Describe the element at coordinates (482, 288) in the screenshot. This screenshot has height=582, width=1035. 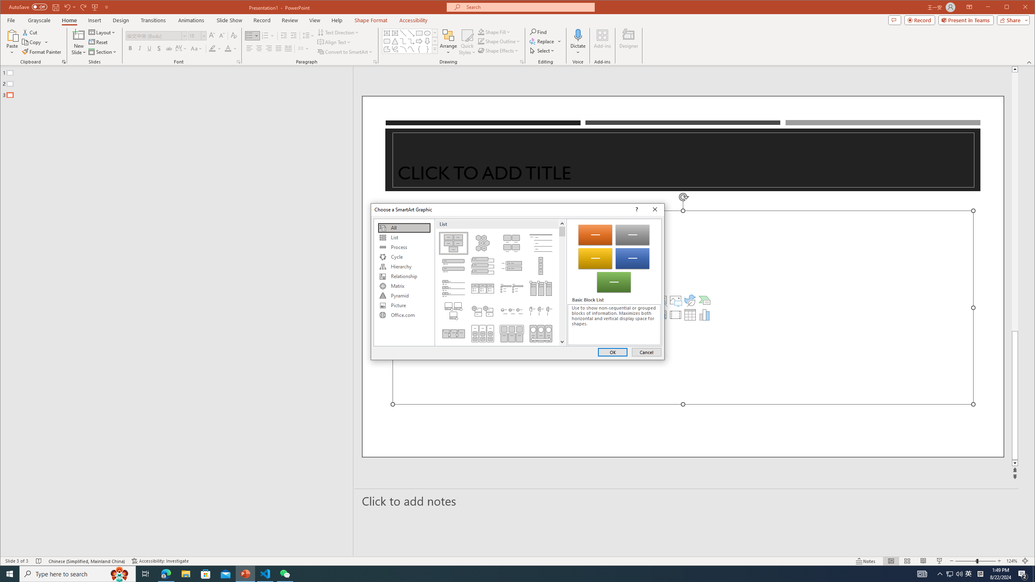
I see `Horizontal Bullet List` at that location.